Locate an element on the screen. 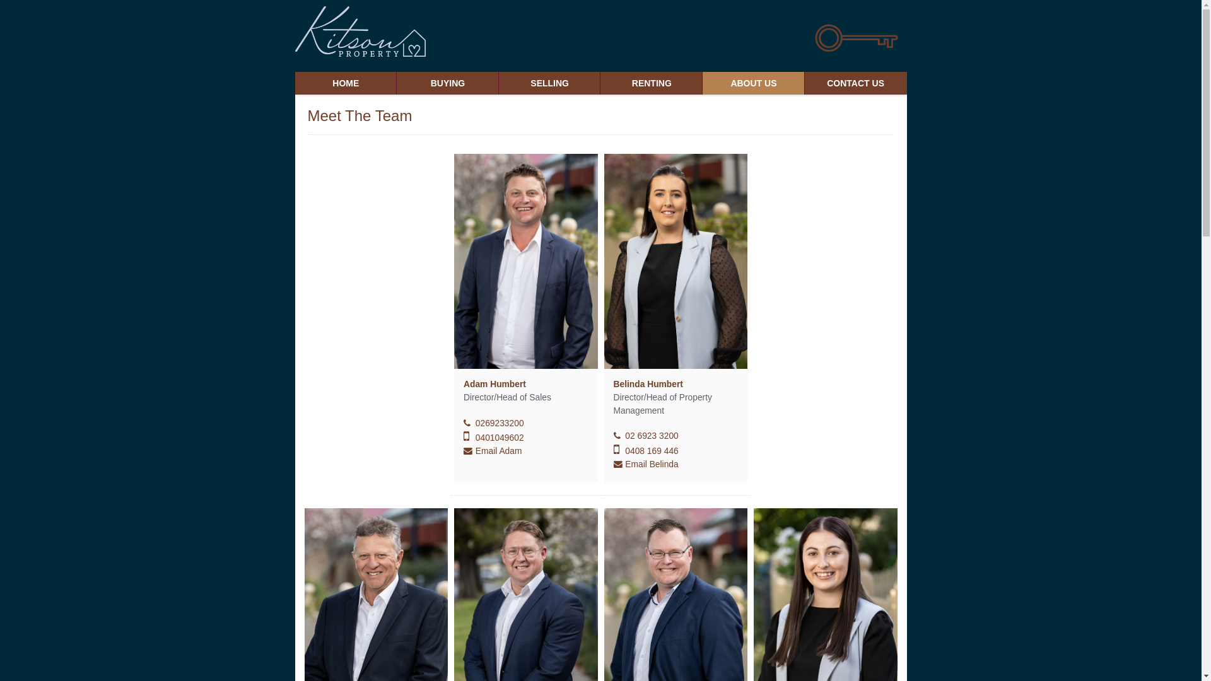 The width and height of the screenshot is (1211, 681). BUYING is located at coordinates (448, 83).